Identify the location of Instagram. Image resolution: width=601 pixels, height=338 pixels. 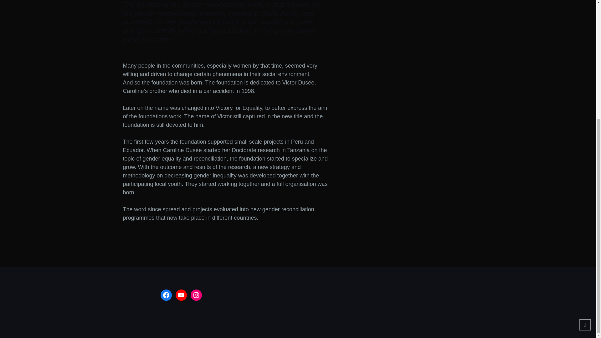
(196, 295).